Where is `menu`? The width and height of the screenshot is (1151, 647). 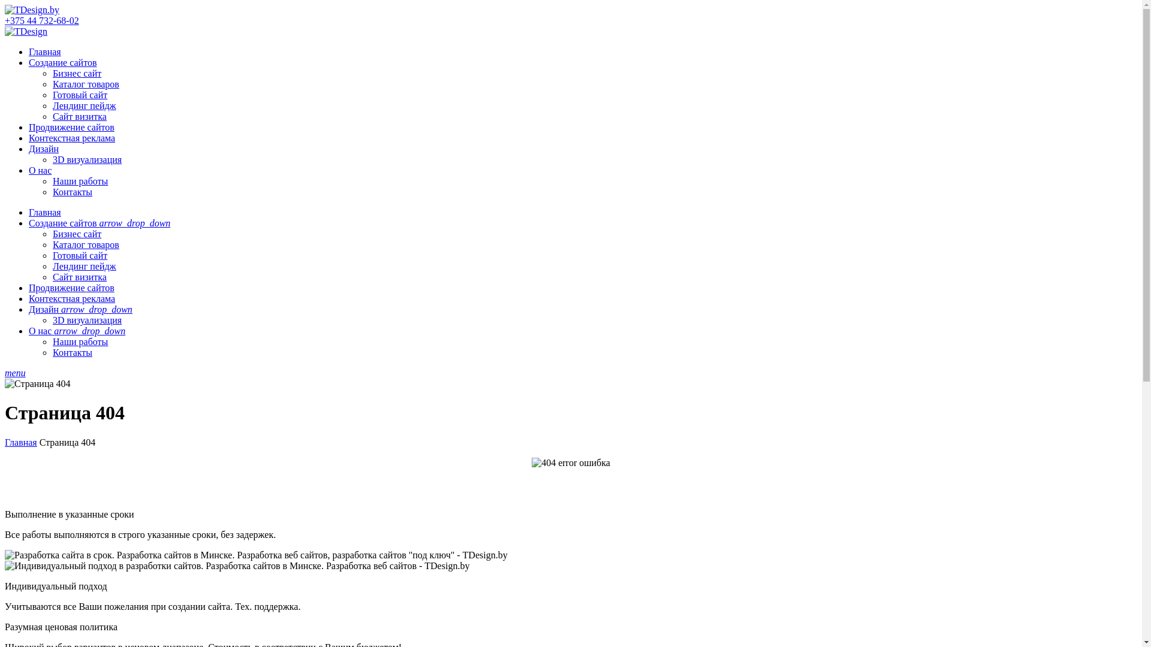 menu is located at coordinates (16, 373).